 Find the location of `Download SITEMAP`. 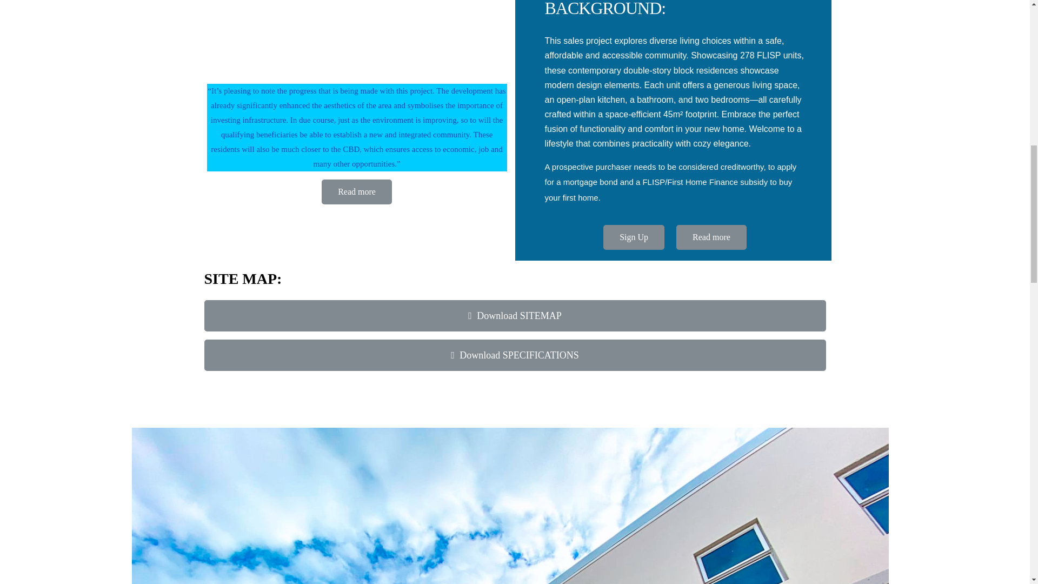

Download SITEMAP is located at coordinates (515, 316).